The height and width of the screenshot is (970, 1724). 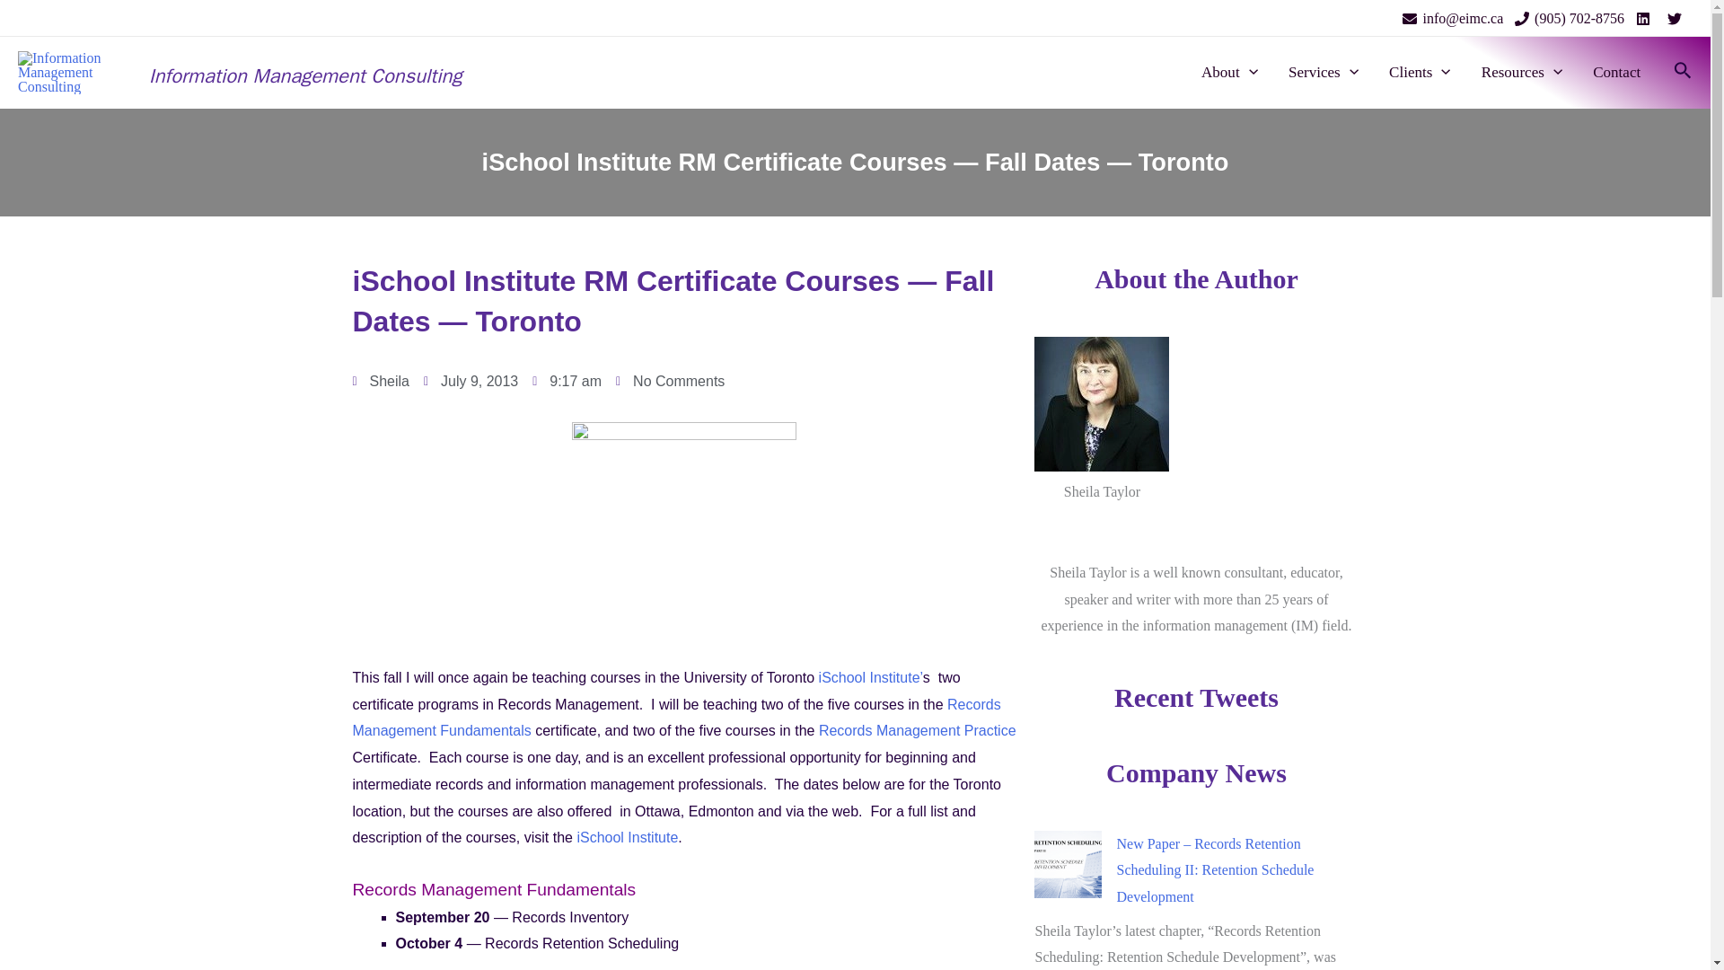 I want to click on About, so click(x=1229, y=72).